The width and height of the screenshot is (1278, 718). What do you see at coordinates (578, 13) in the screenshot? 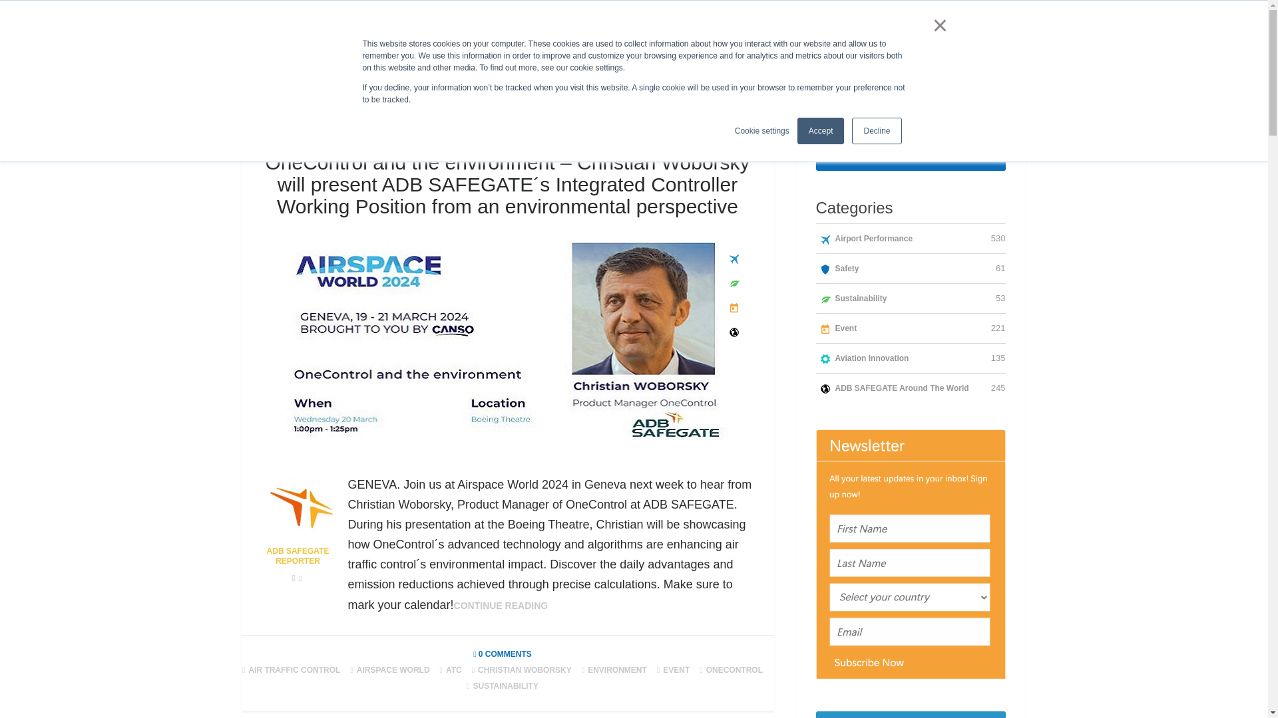
I see `ADB SAFEGATE` at bounding box center [578, 13].